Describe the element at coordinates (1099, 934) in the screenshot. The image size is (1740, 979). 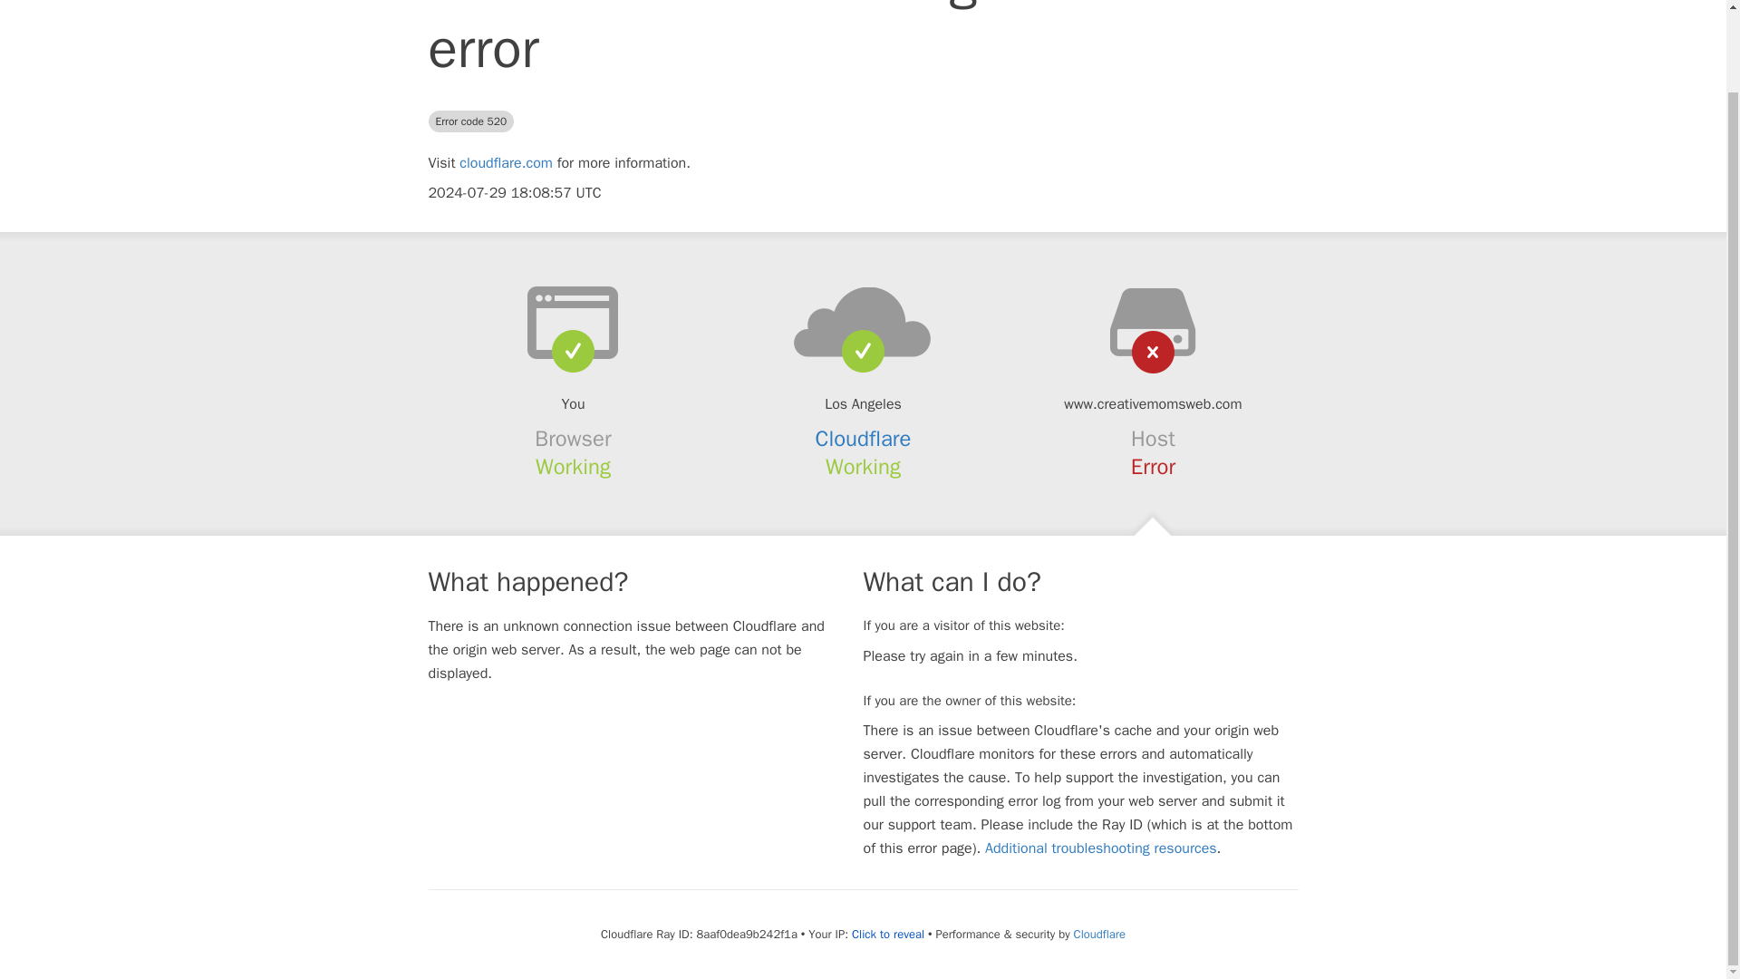
I see `Cloudflare` at that location.